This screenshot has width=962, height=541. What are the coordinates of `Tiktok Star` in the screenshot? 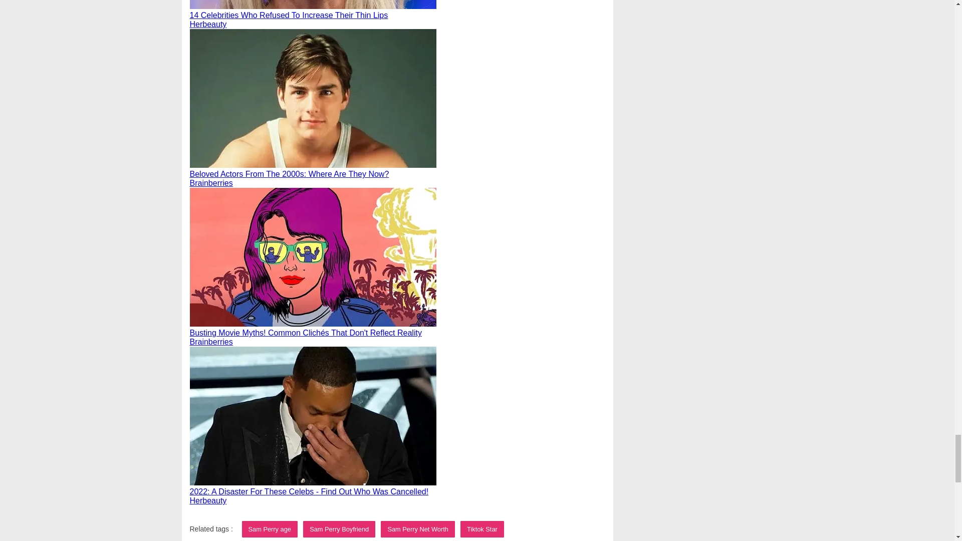 It's located at (482, 529).